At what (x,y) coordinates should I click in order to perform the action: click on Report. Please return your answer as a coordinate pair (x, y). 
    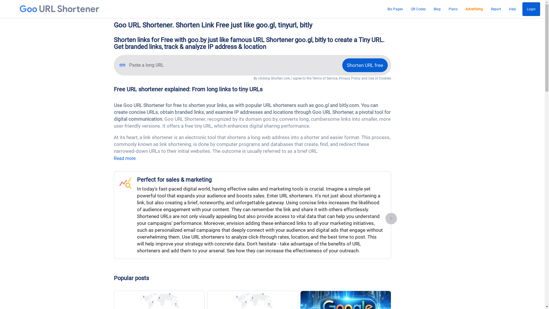
    Looking at the image, I should click on (496, 9).